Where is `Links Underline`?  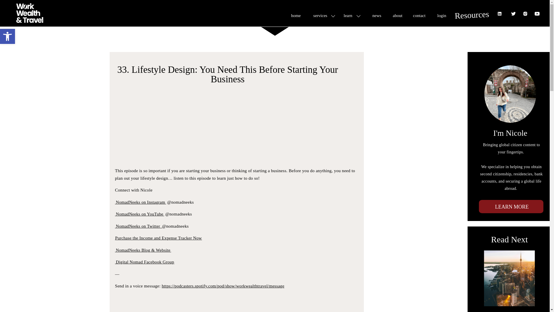 Links Underline is located at coordinates (8, 36).